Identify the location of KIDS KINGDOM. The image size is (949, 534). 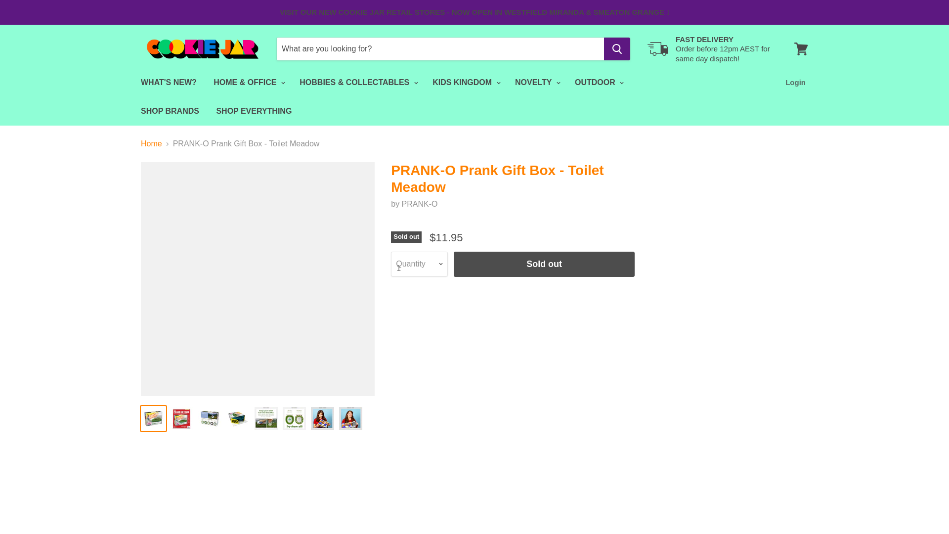
(465, 82).